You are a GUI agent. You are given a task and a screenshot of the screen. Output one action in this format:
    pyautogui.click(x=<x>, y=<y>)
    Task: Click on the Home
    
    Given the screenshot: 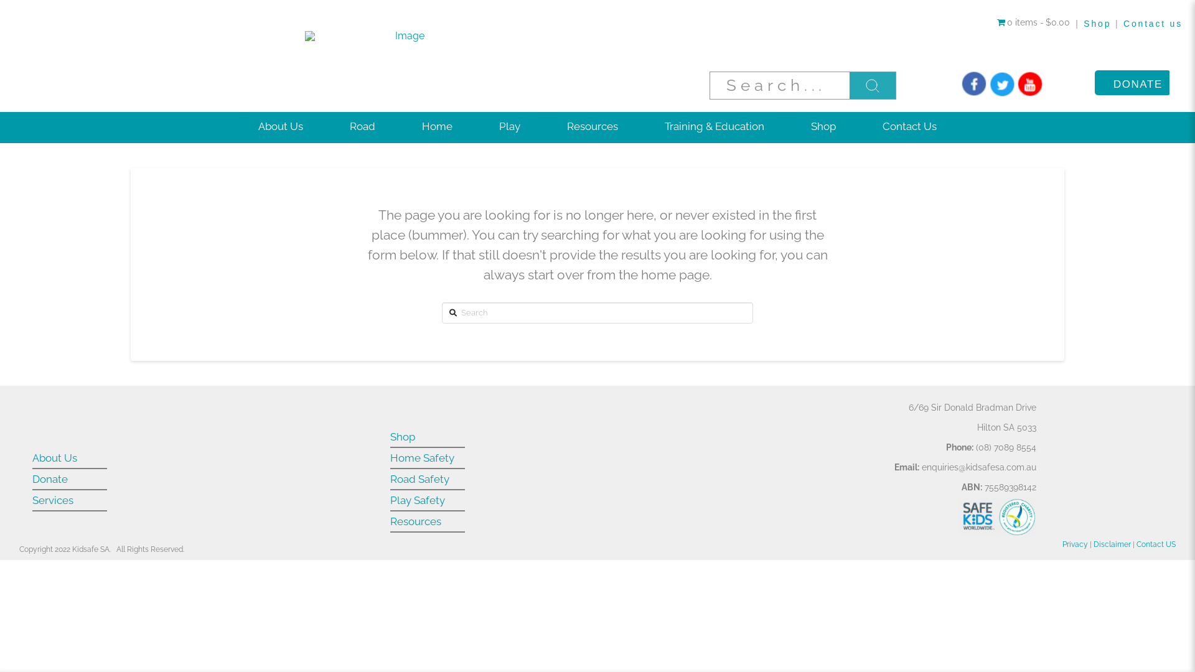 What is the action you would take?
    pyautogui.click(x=437, y=127)
    